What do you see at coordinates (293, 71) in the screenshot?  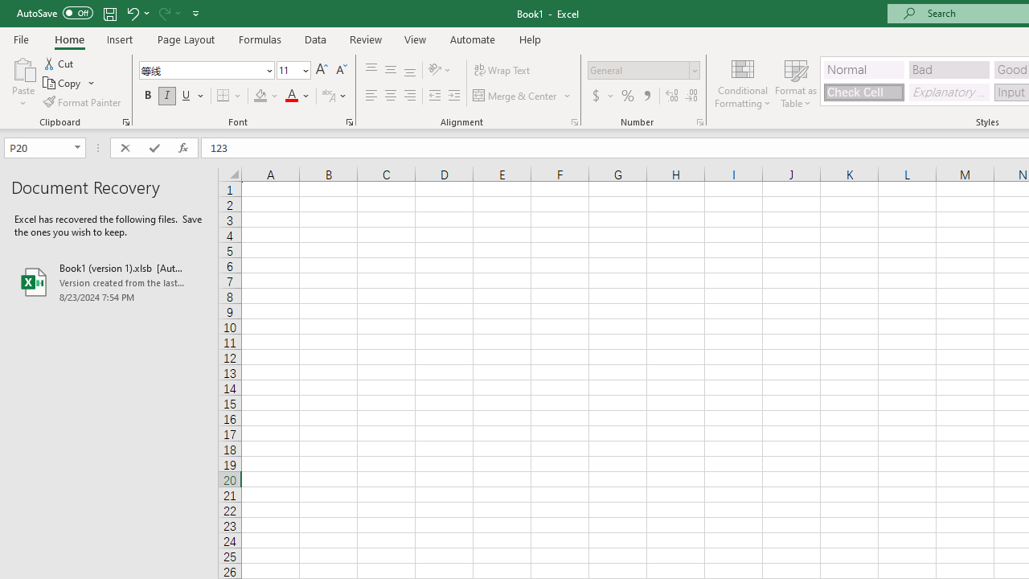 I see `Font Size` at bounding box center [293, 71].